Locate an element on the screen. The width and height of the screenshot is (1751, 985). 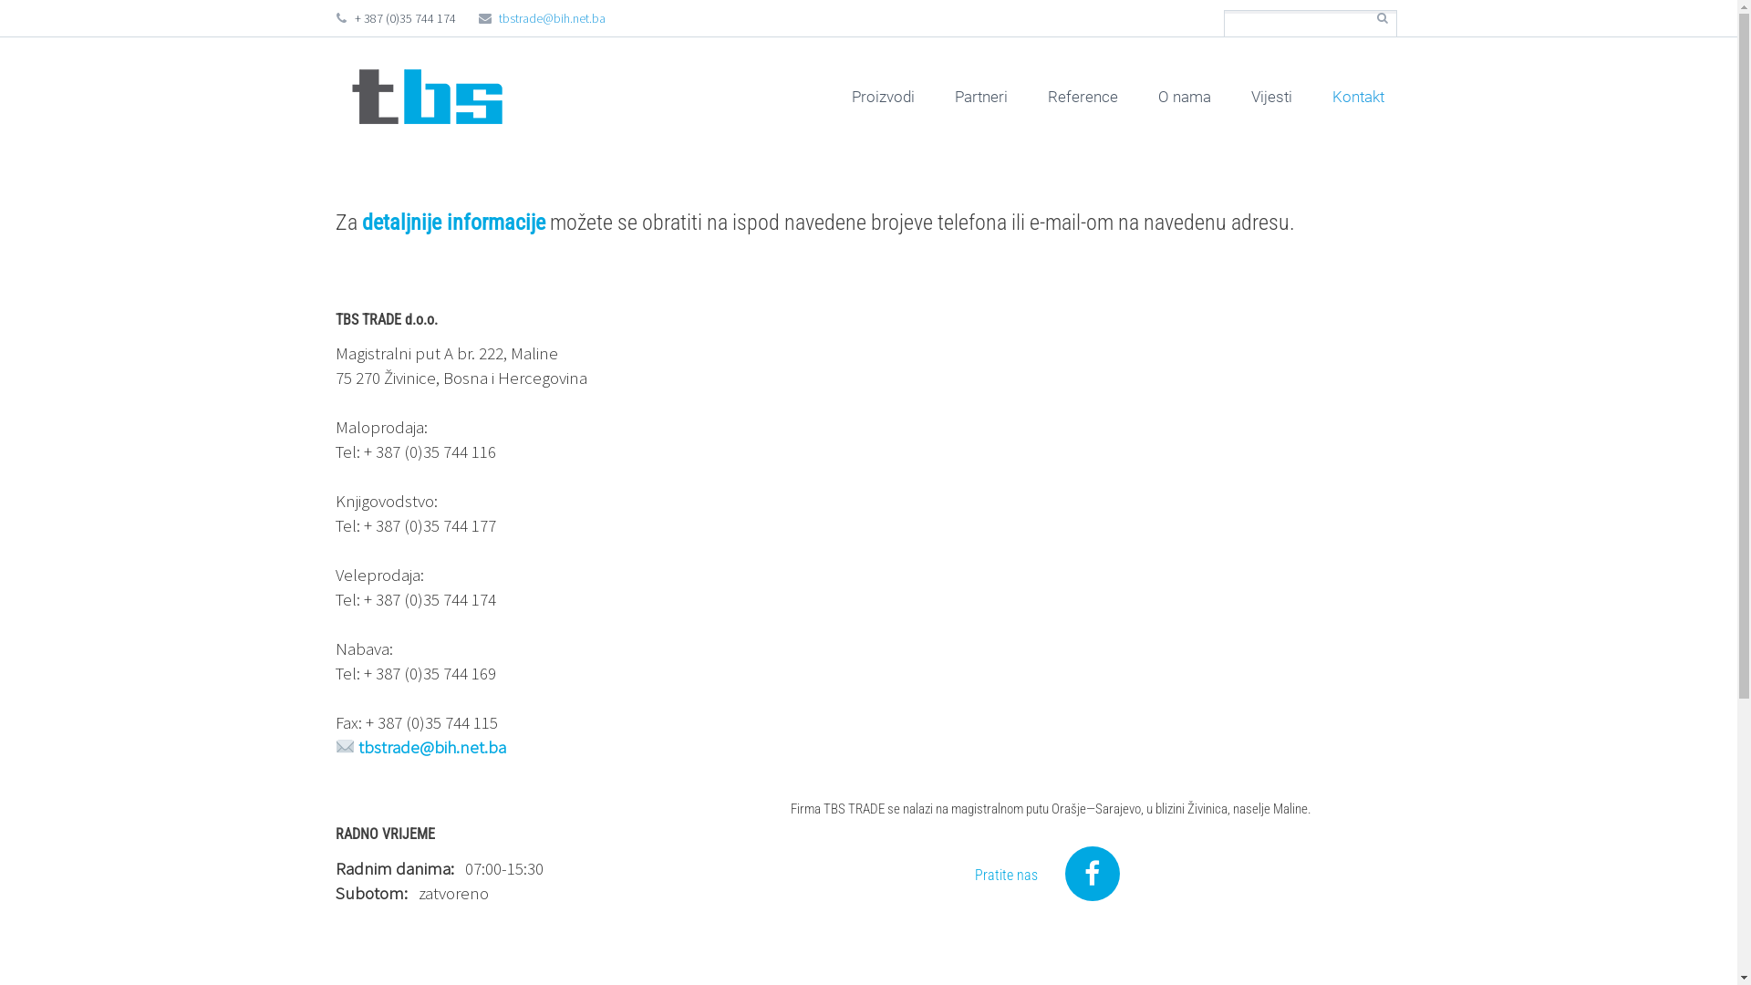
Kontakt is located at coordinates (1357, 97).